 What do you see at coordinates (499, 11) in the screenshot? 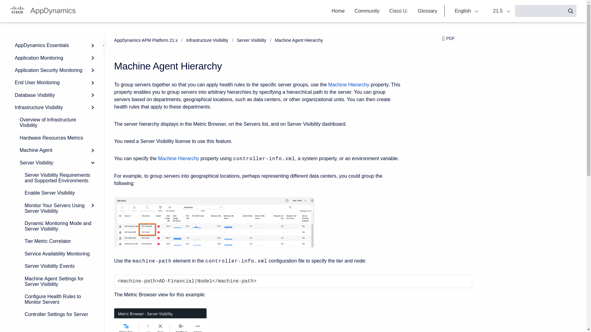
I see `21.5` at bounding box center [499, 11].